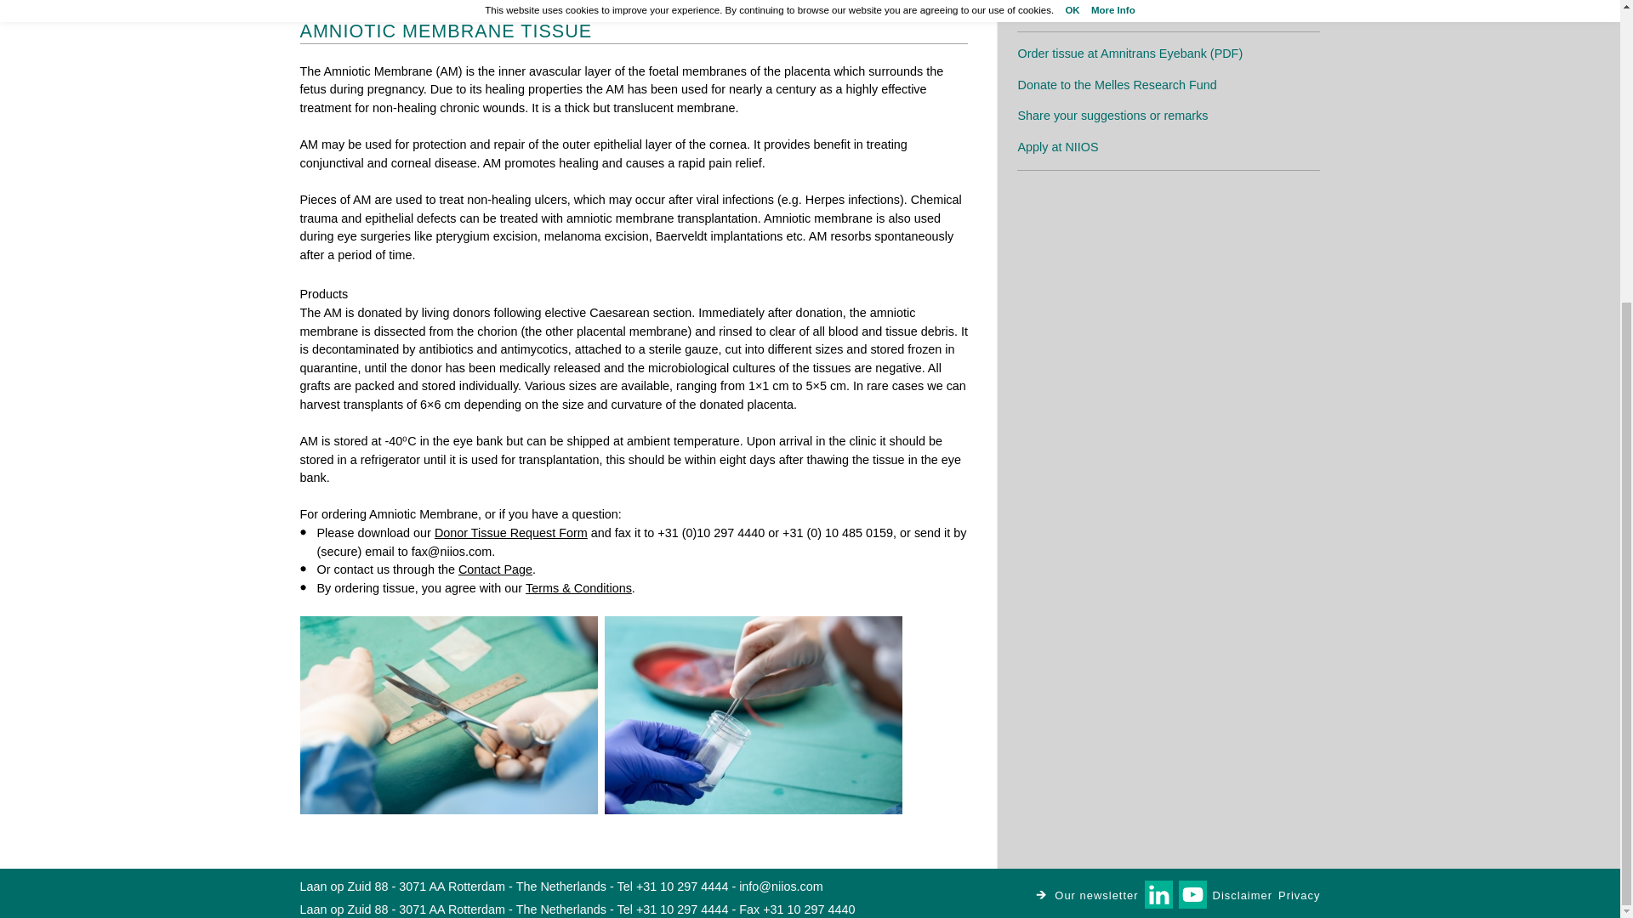 The width and height of the screenshot is (1633, 918). What do you see at coordinates (1192, 894) in the screenshot?
I see `Watch us on Youtube` at bounding box center [1192, 894].